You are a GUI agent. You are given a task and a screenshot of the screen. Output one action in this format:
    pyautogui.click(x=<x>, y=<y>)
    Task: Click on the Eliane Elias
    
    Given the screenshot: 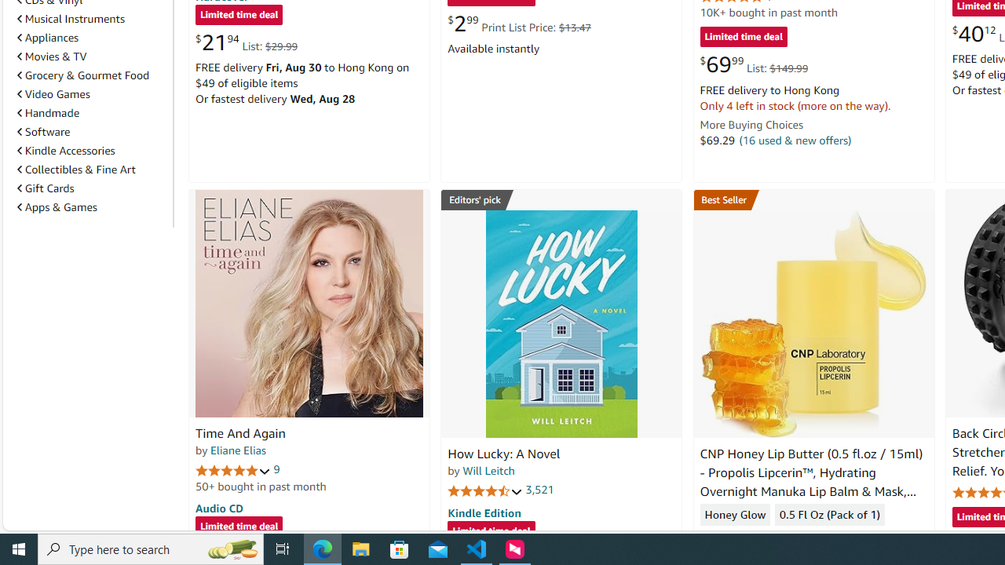 What is the action you would take?
    pyautogui.click(x=238, y=450)
    